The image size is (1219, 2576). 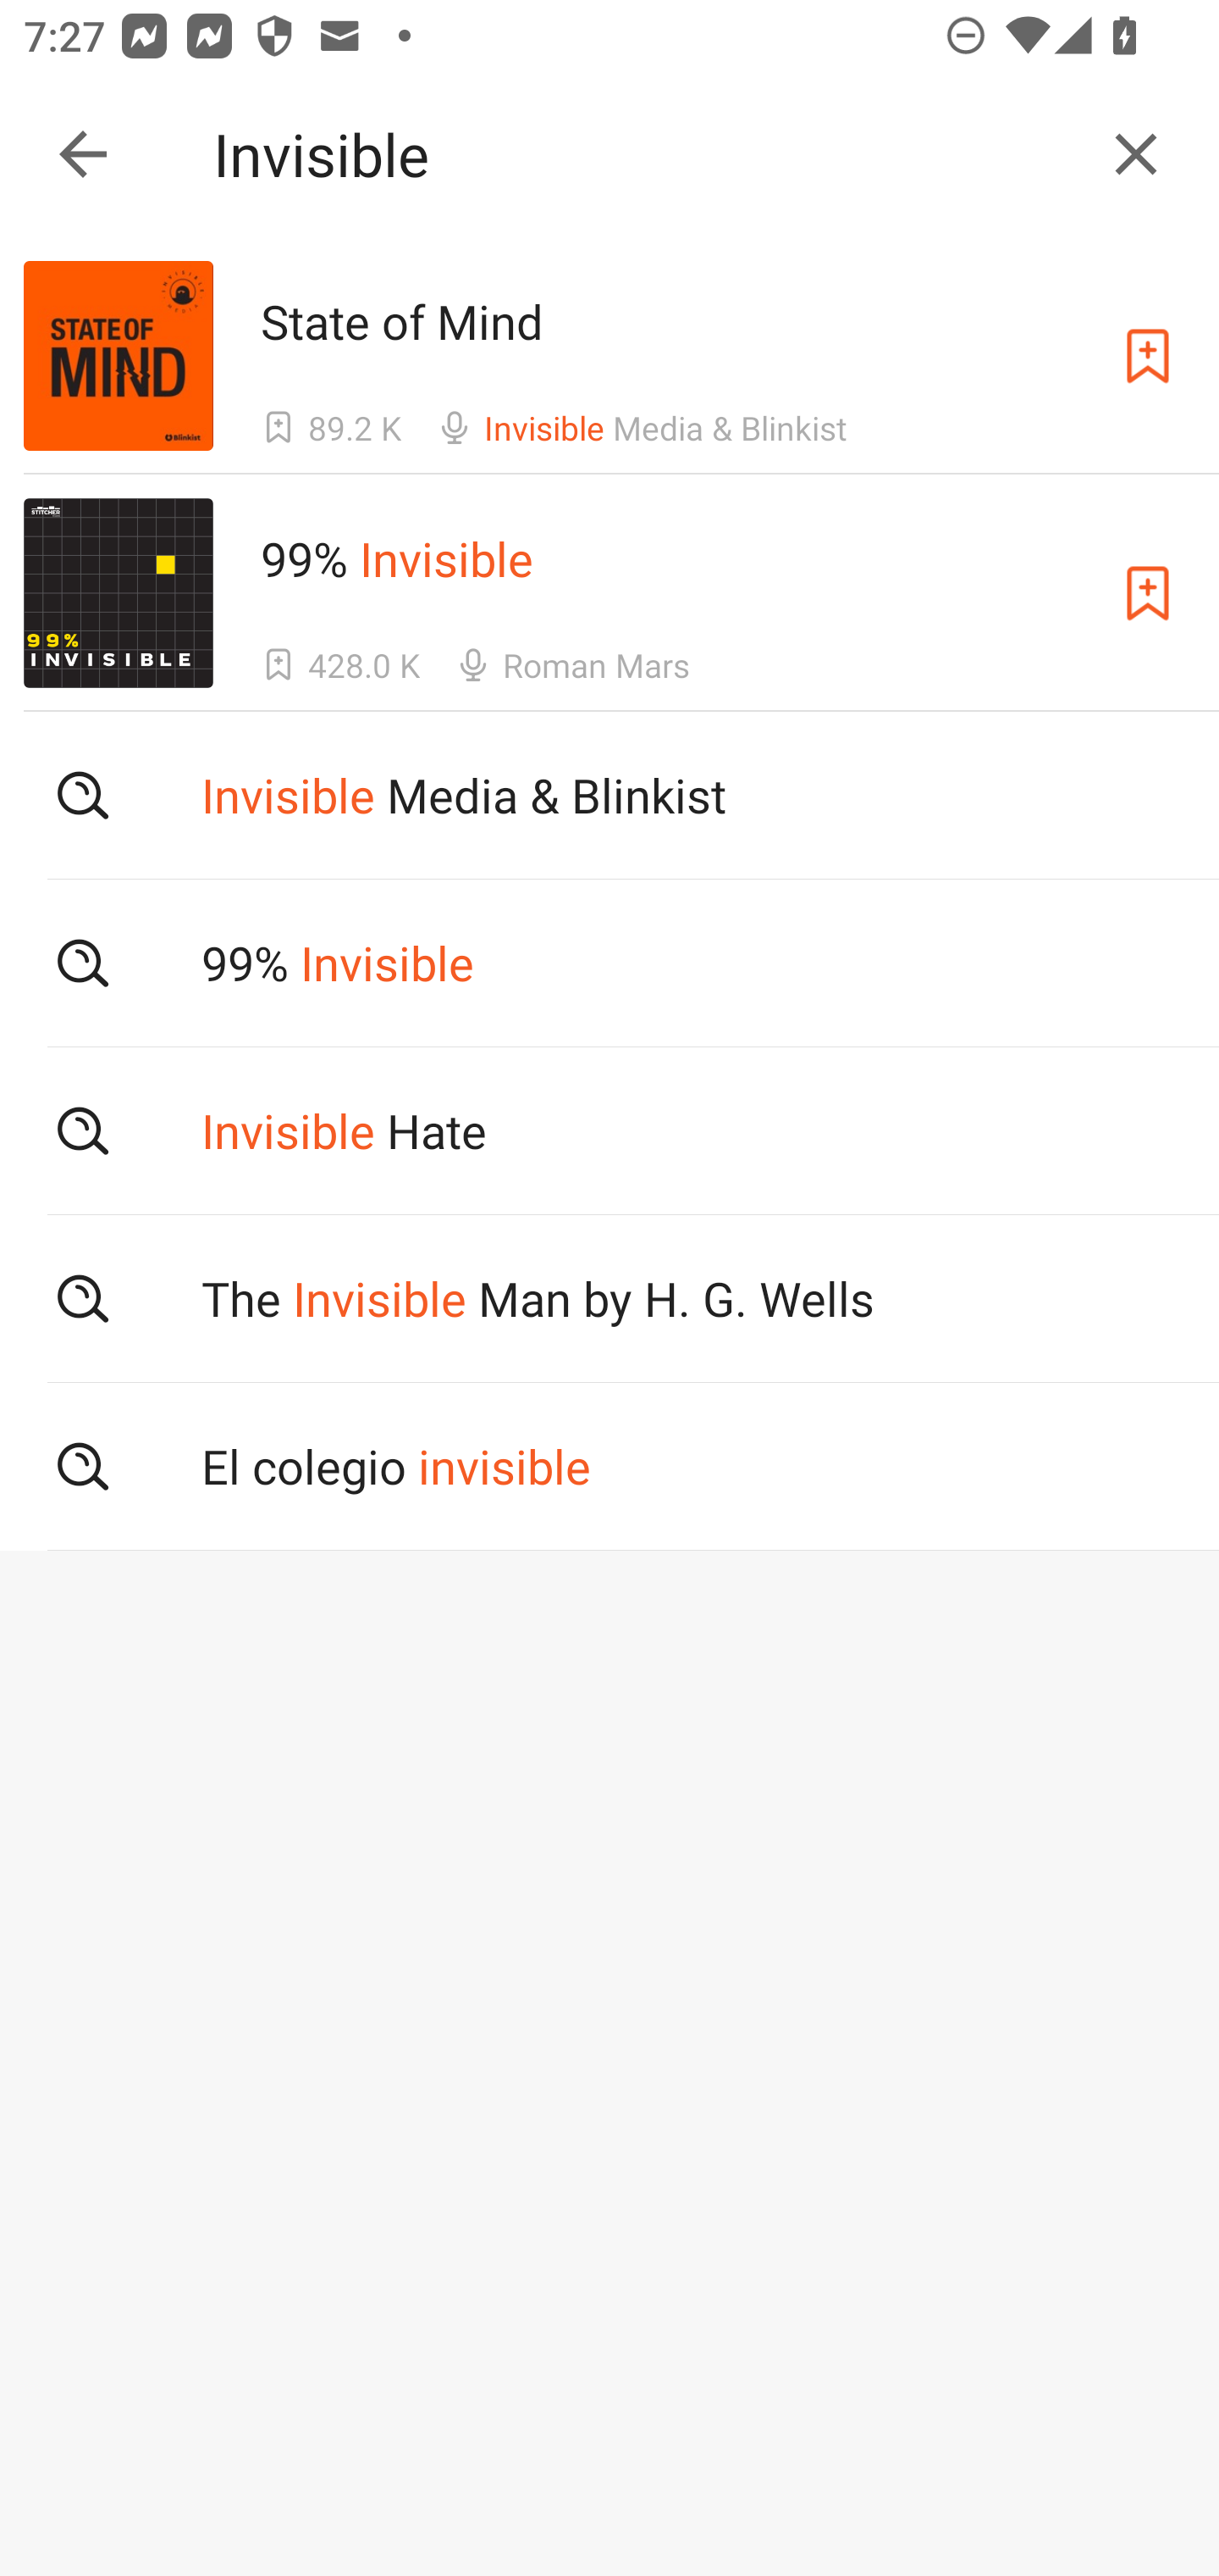 I want to click on  99% Invisible, so click(x=609, y=962).